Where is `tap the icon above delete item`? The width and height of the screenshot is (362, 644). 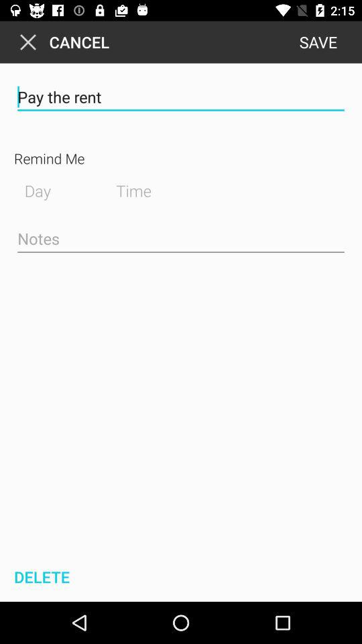
tap the icon above delete item is located at coordinates (181, 239).